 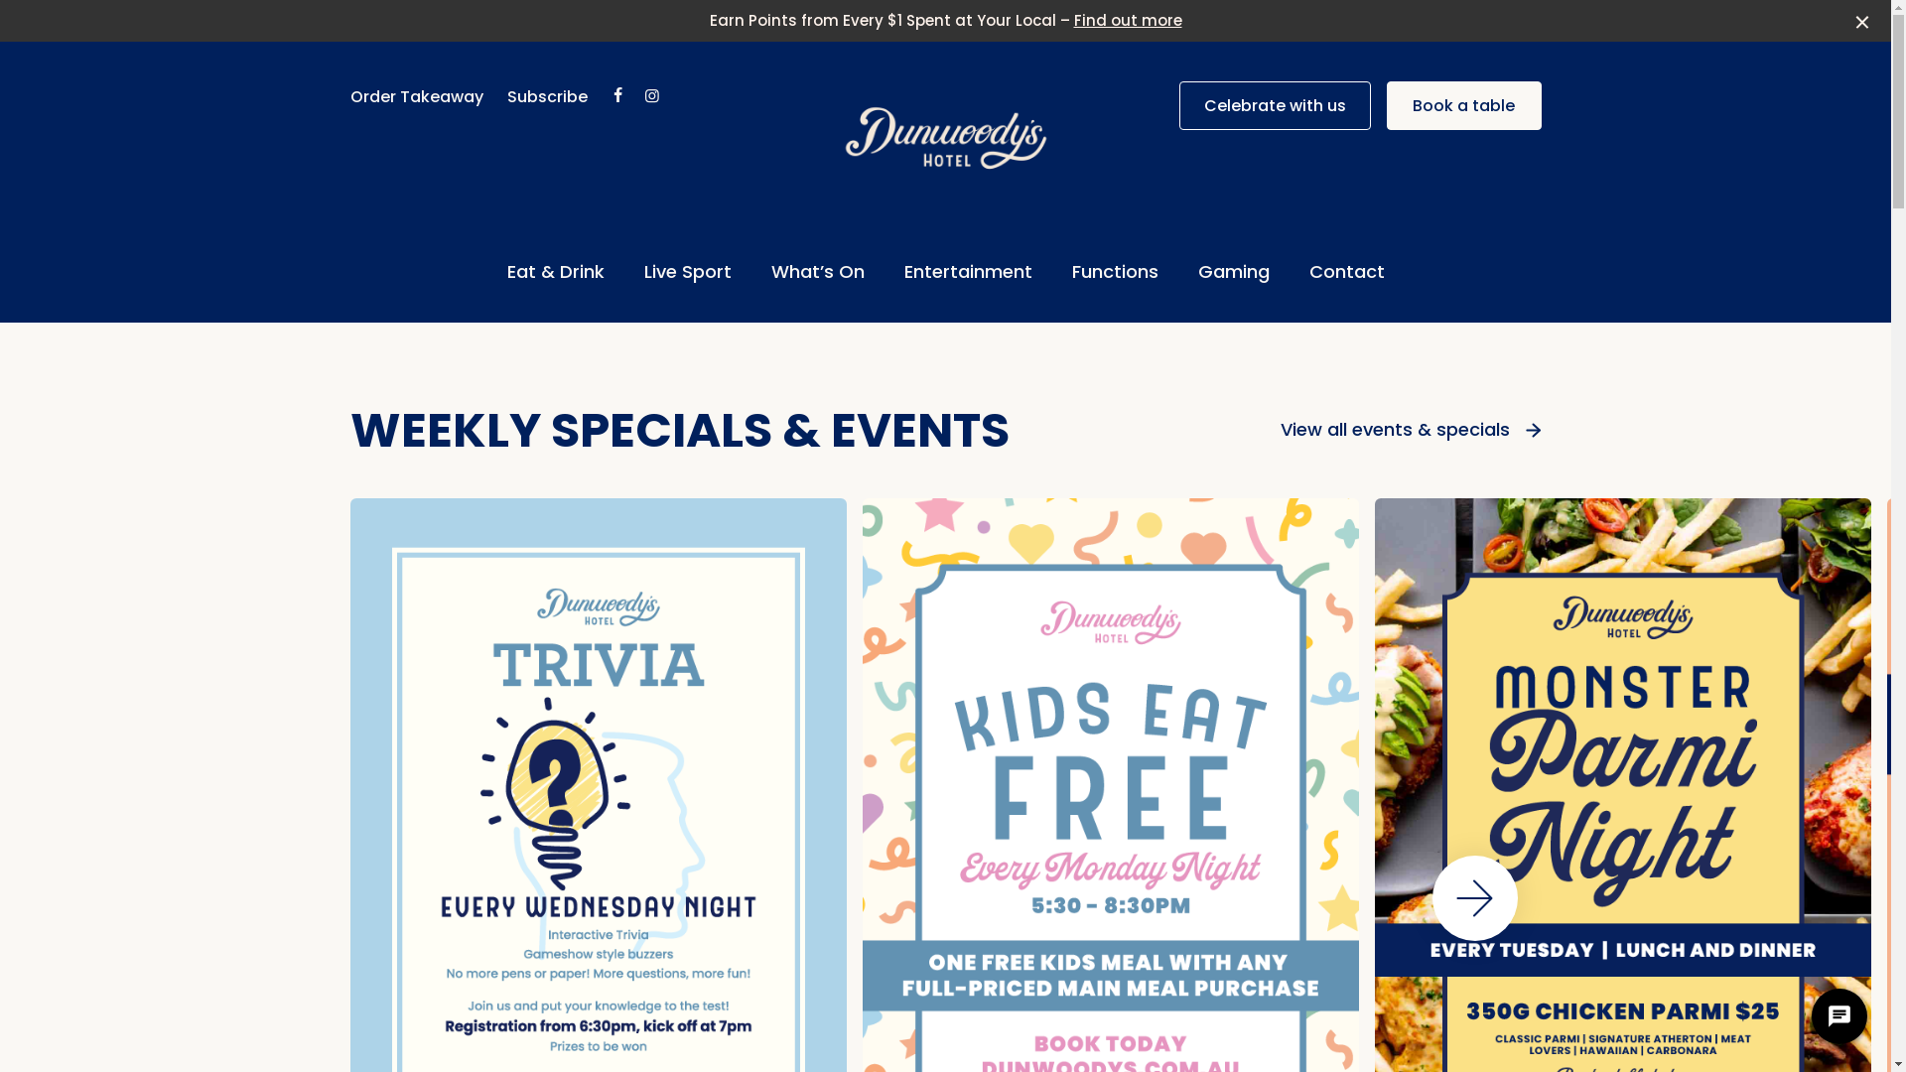 I want to click on Book a table, so click(x=1463, y=105).